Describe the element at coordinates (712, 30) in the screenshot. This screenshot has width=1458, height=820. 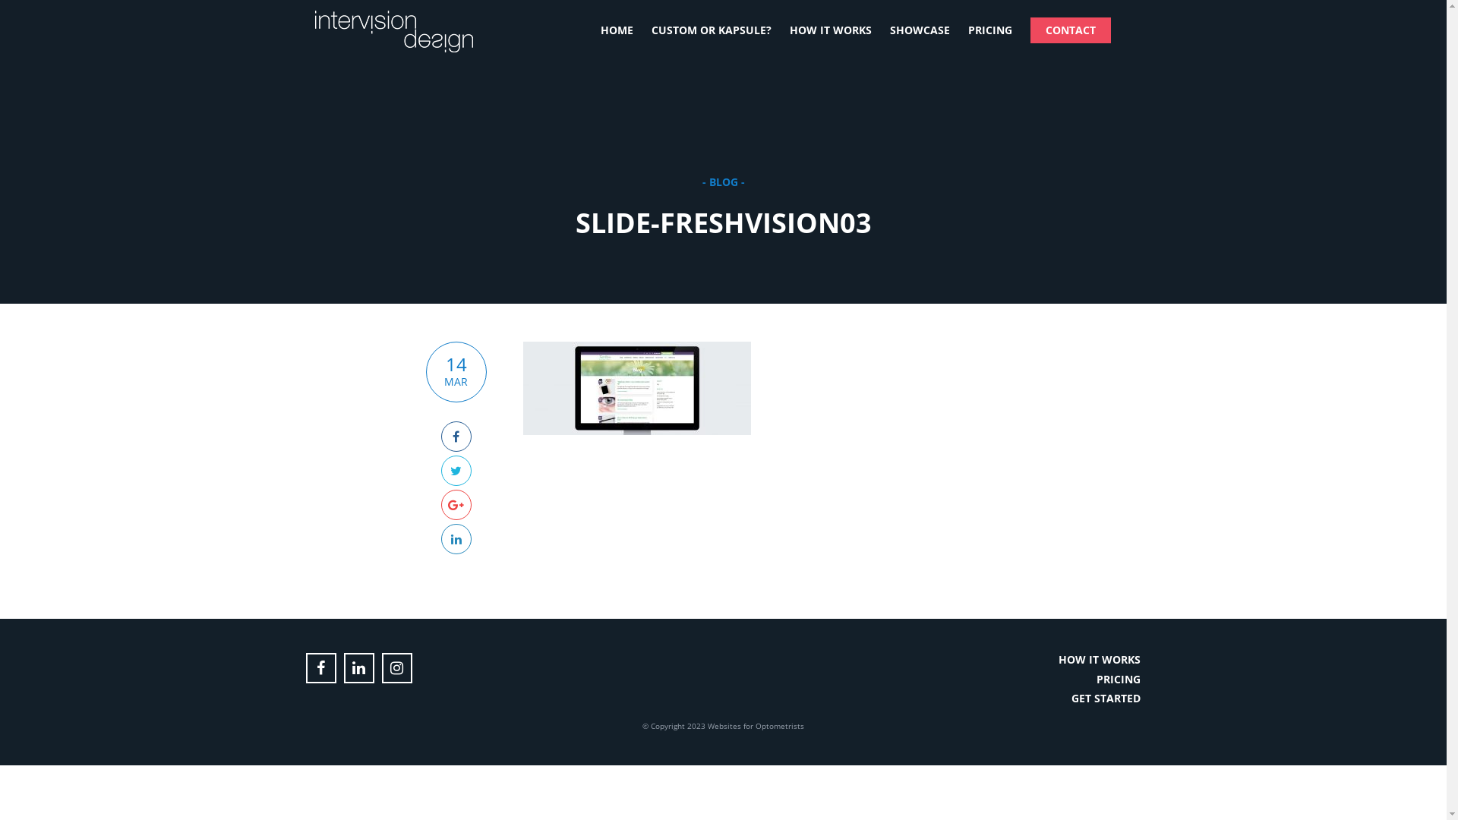
I see `CUSTOM OR KAPSULE?` at that location.